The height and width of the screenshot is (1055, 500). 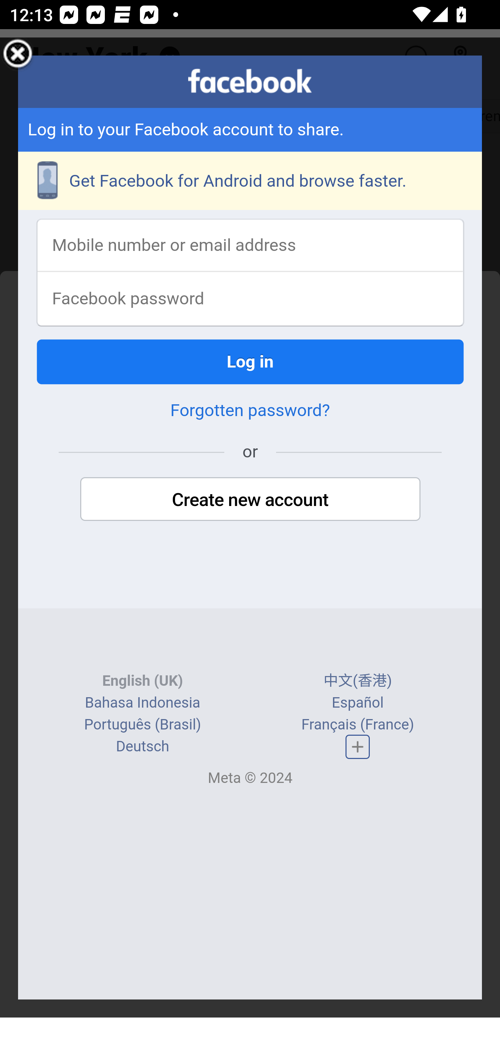 I want to click on Complete list of languages, so click(x=358, y=747).